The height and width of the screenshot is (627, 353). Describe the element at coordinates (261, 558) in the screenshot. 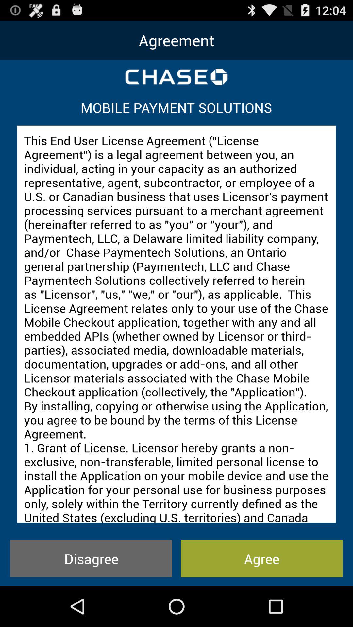

I see `jump until agree item` at that location.